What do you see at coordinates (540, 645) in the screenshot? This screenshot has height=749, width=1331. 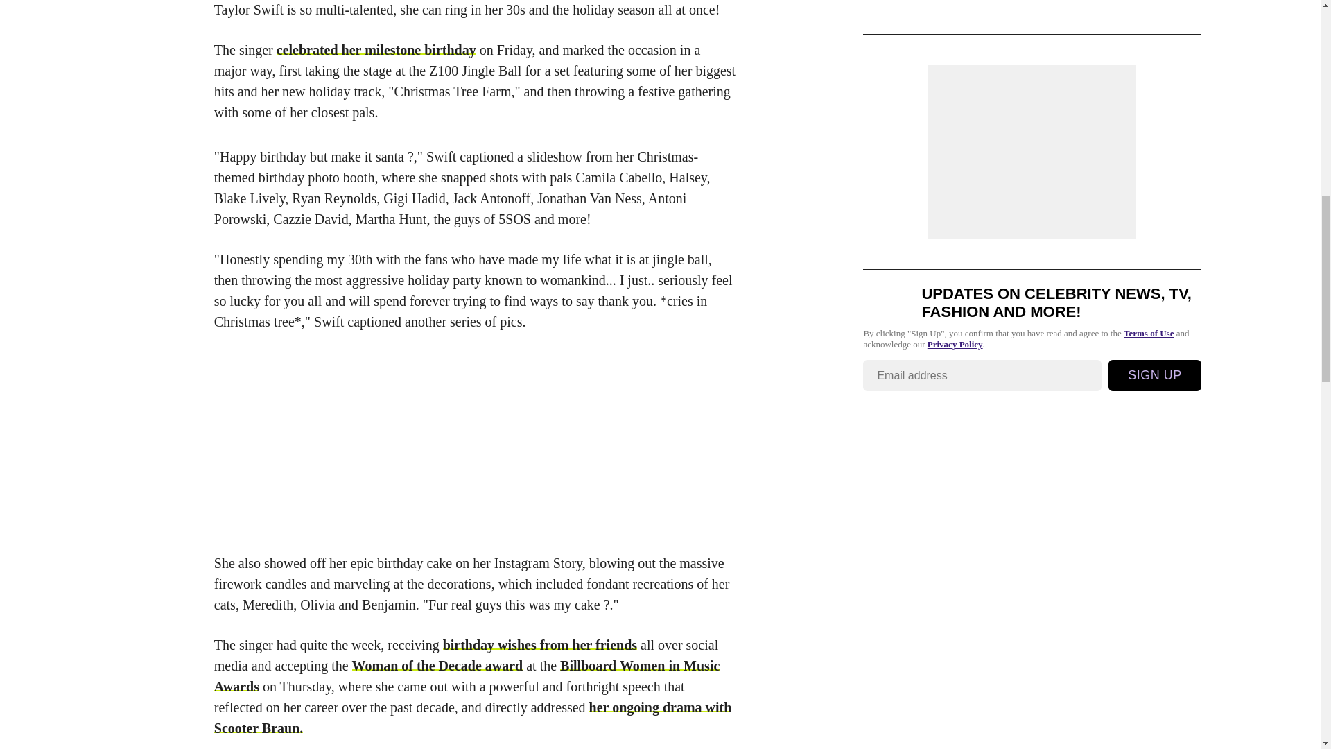 I see `birthday wishes from her friends` at bounding box center [540, 645].